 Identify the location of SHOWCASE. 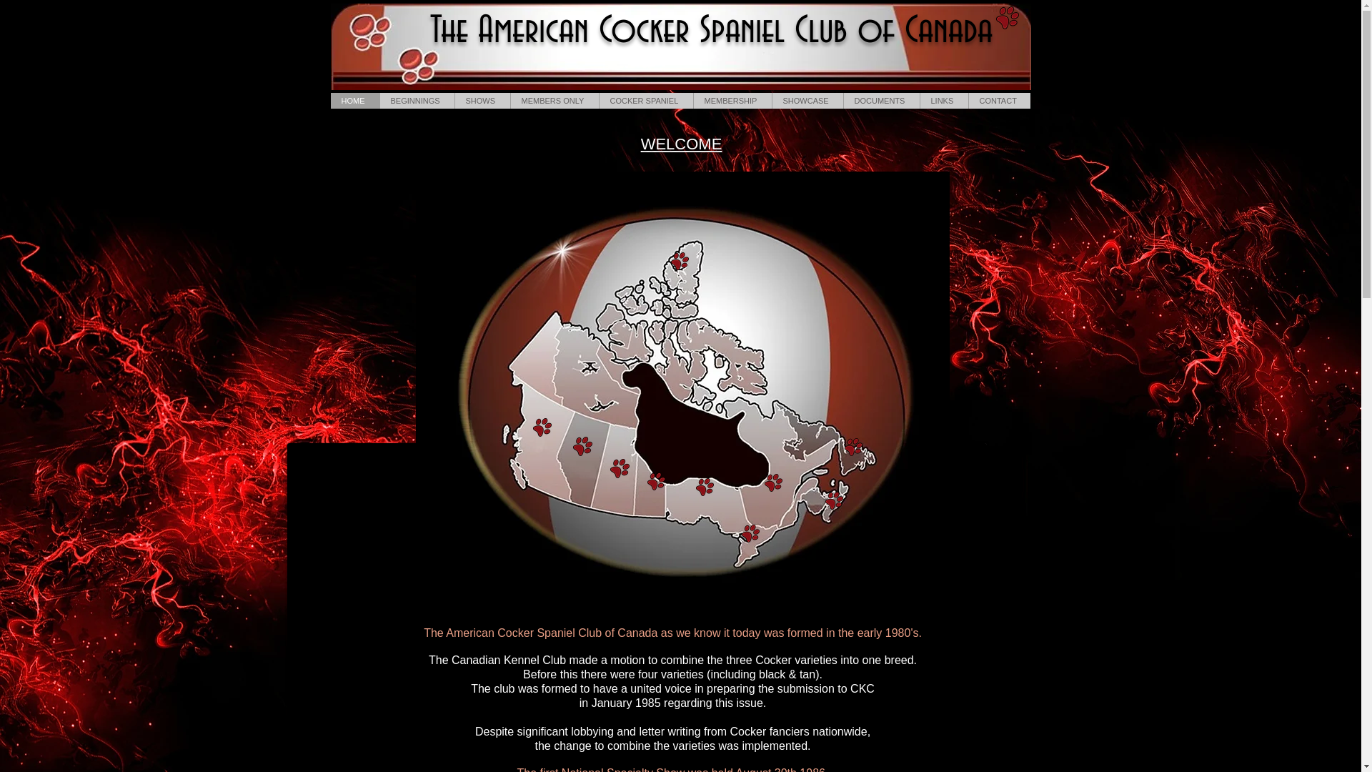
(807, 101).